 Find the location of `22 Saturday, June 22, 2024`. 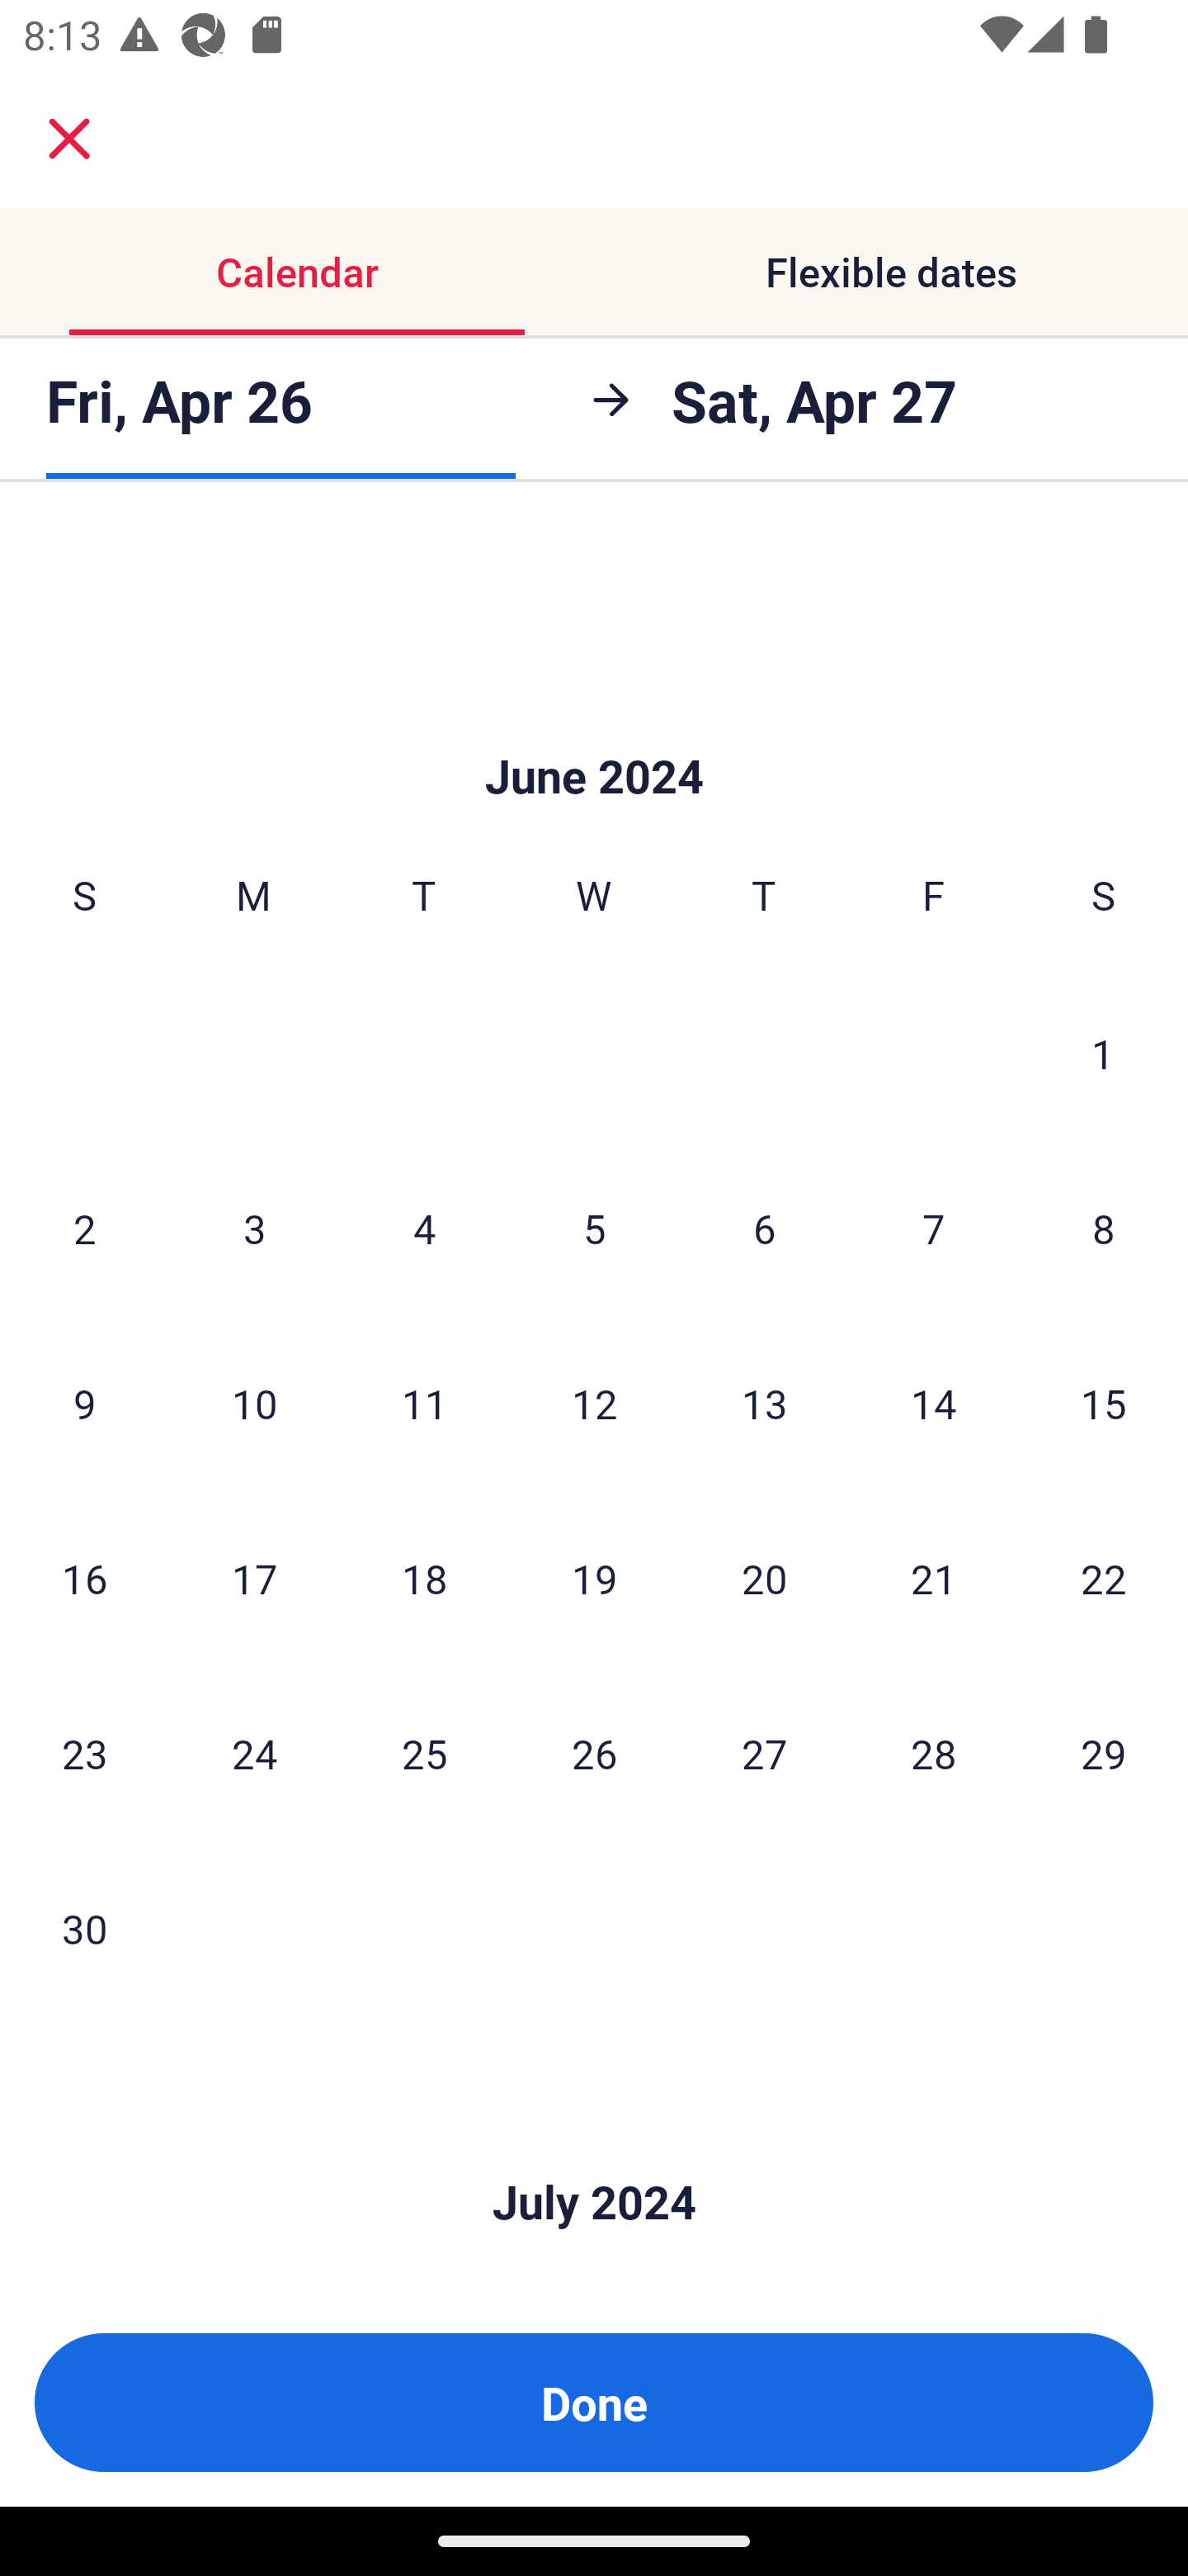

22 Saturday, June 22, 2024 is located at coordinates (1104, 1579).